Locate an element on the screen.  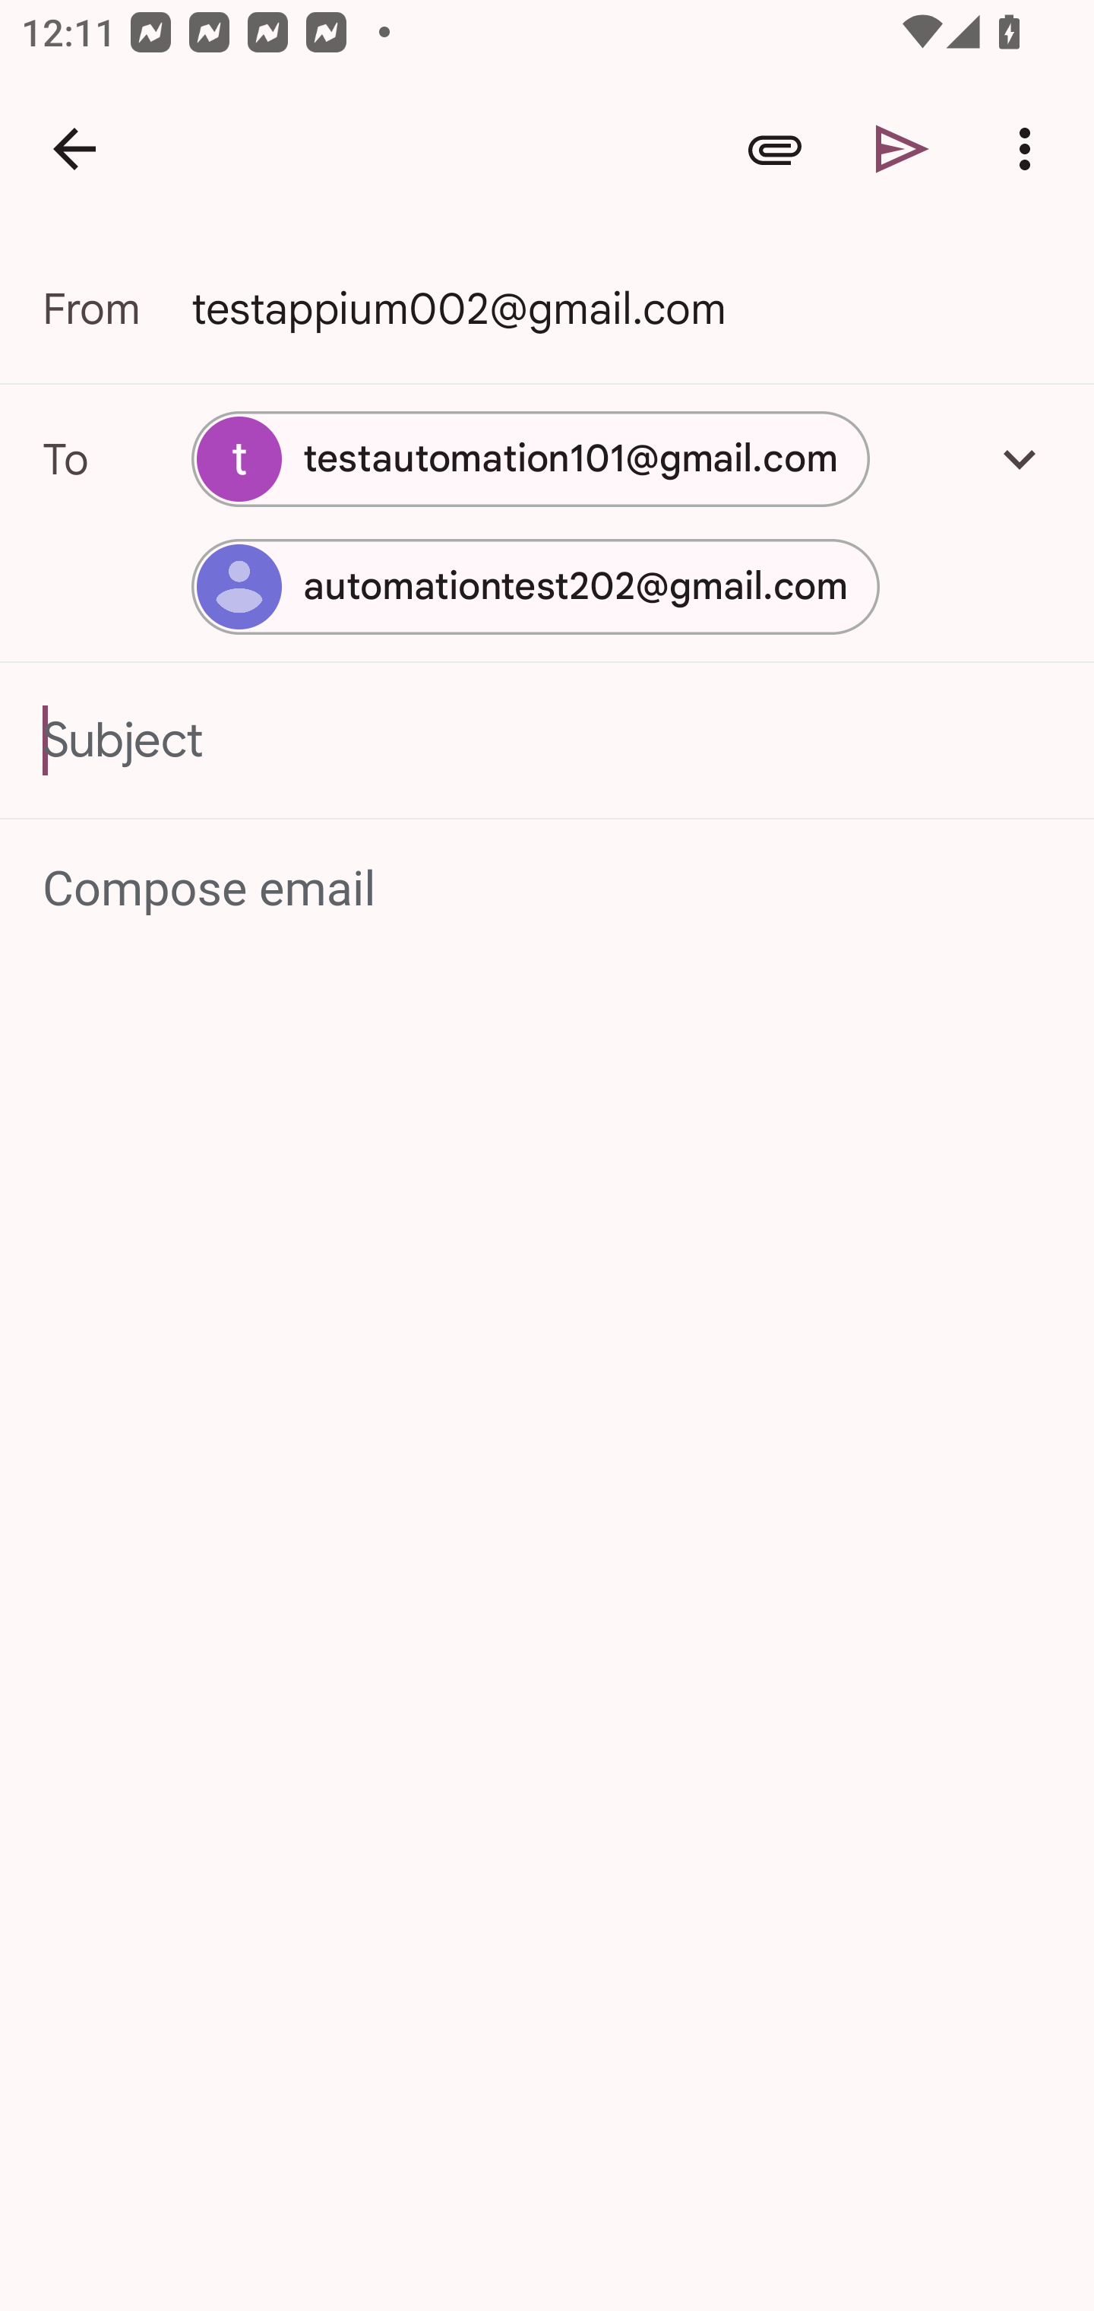
Add Cc/Bcc is located at coordinates (1020, 458).